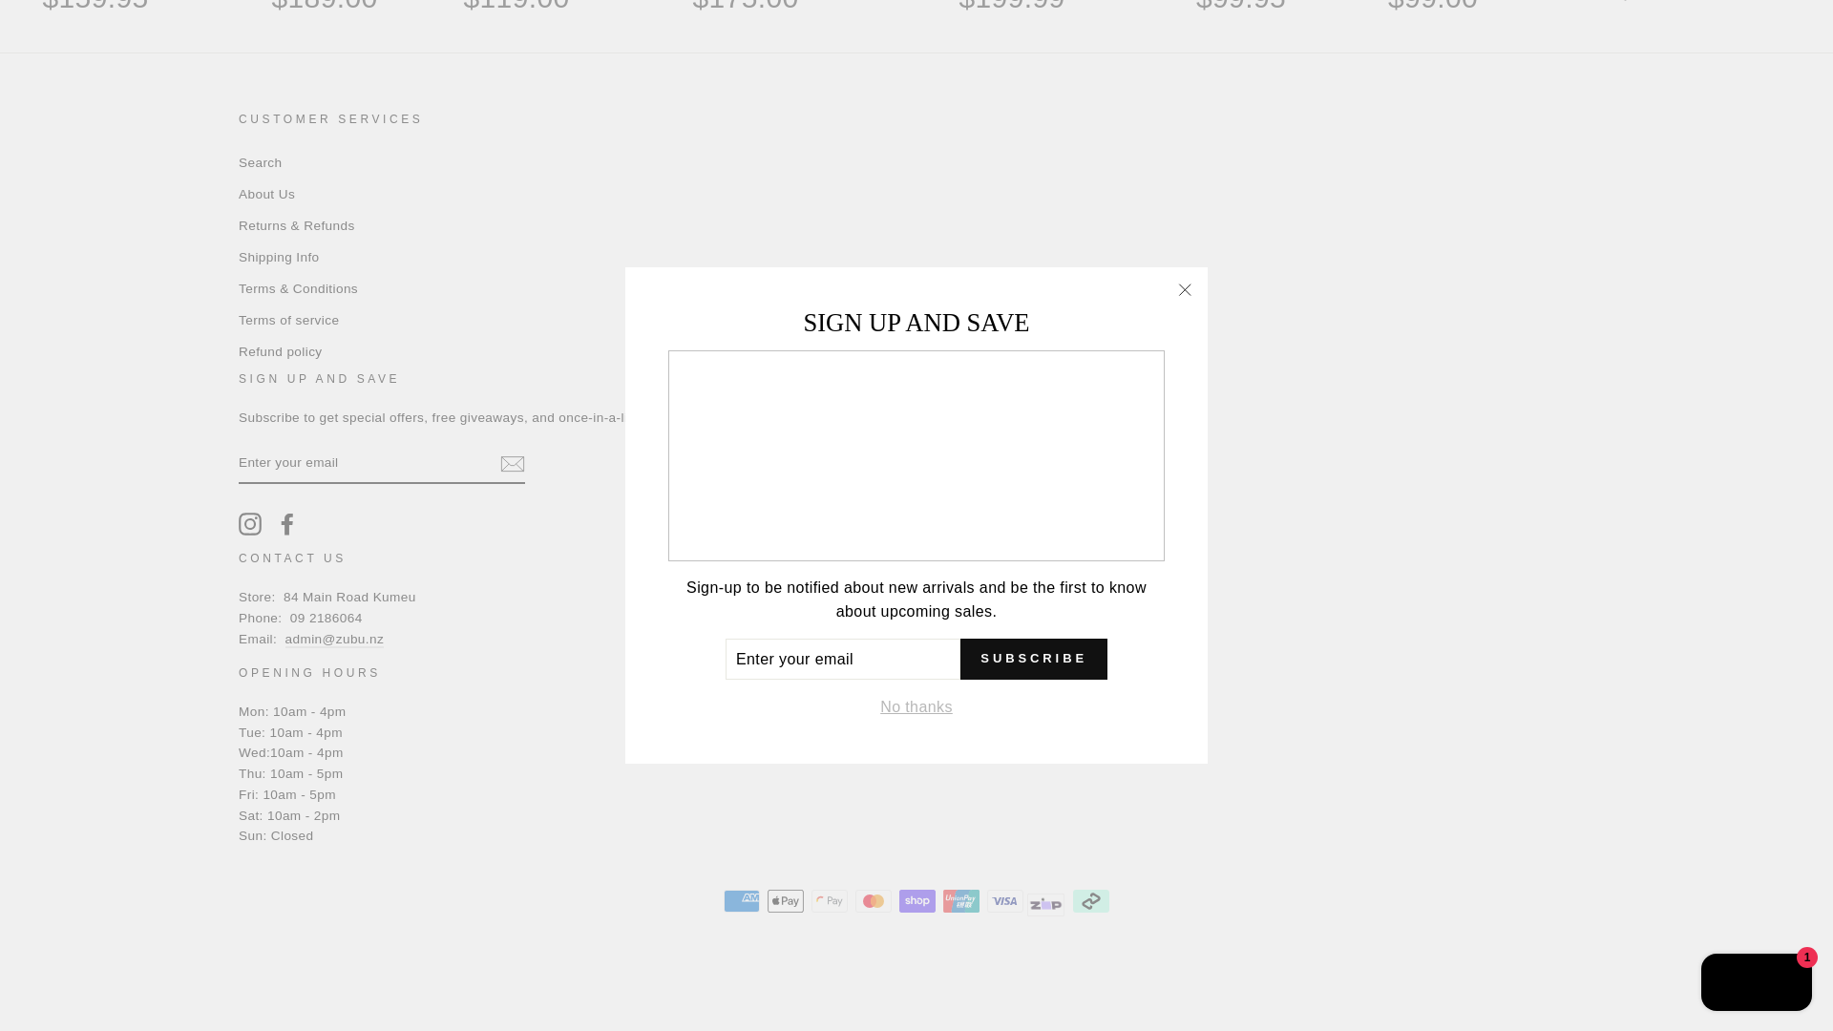 The image size is (1833, 1031). I want to click on Shop Pay, so click(916, 901).